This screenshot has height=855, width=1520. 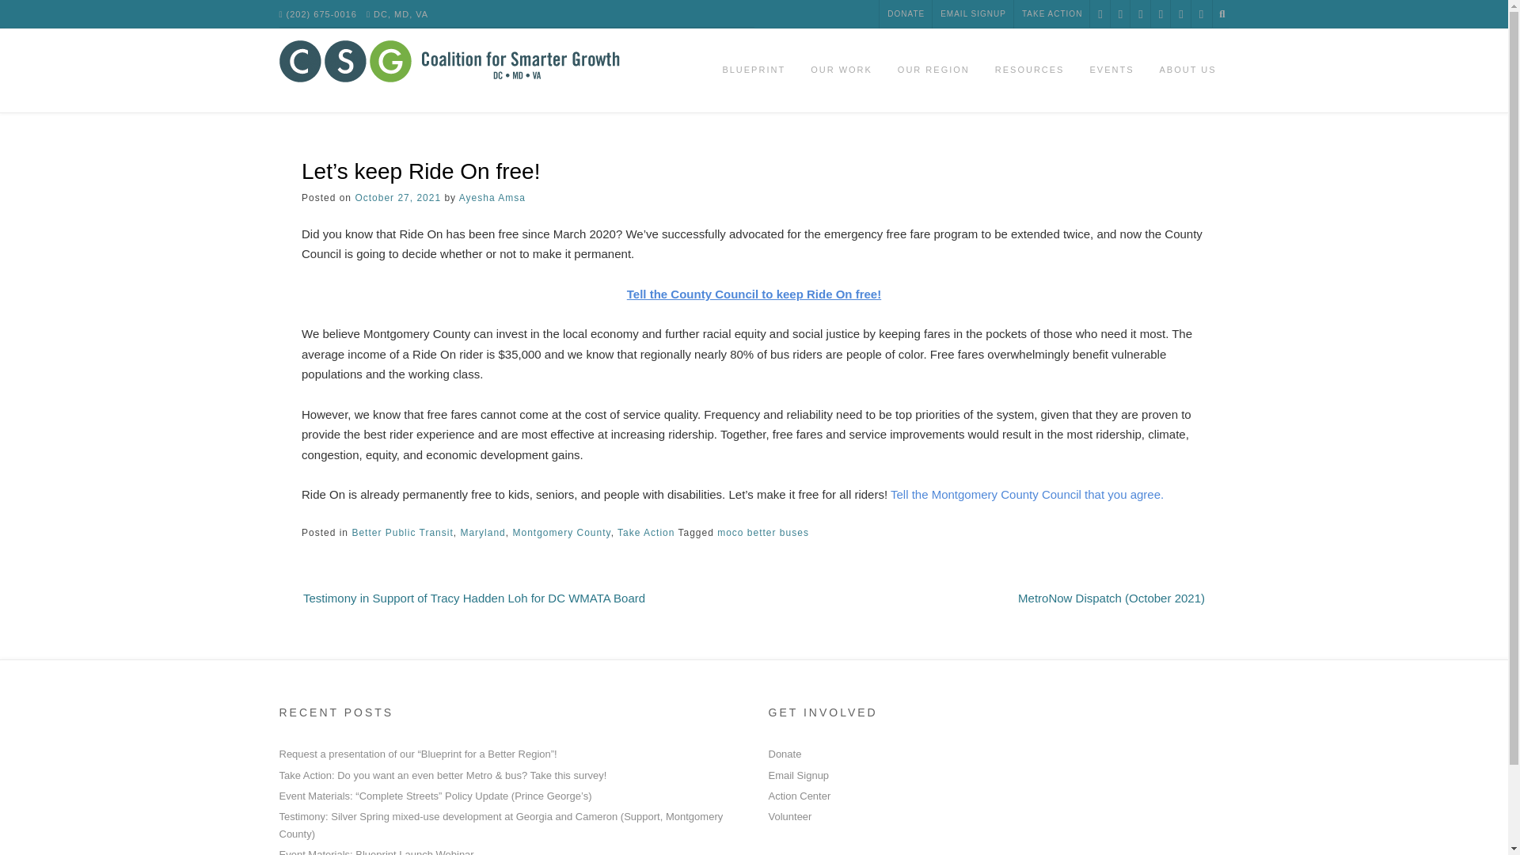 I want to click on OUR WORK, so click(x=841, y=70).